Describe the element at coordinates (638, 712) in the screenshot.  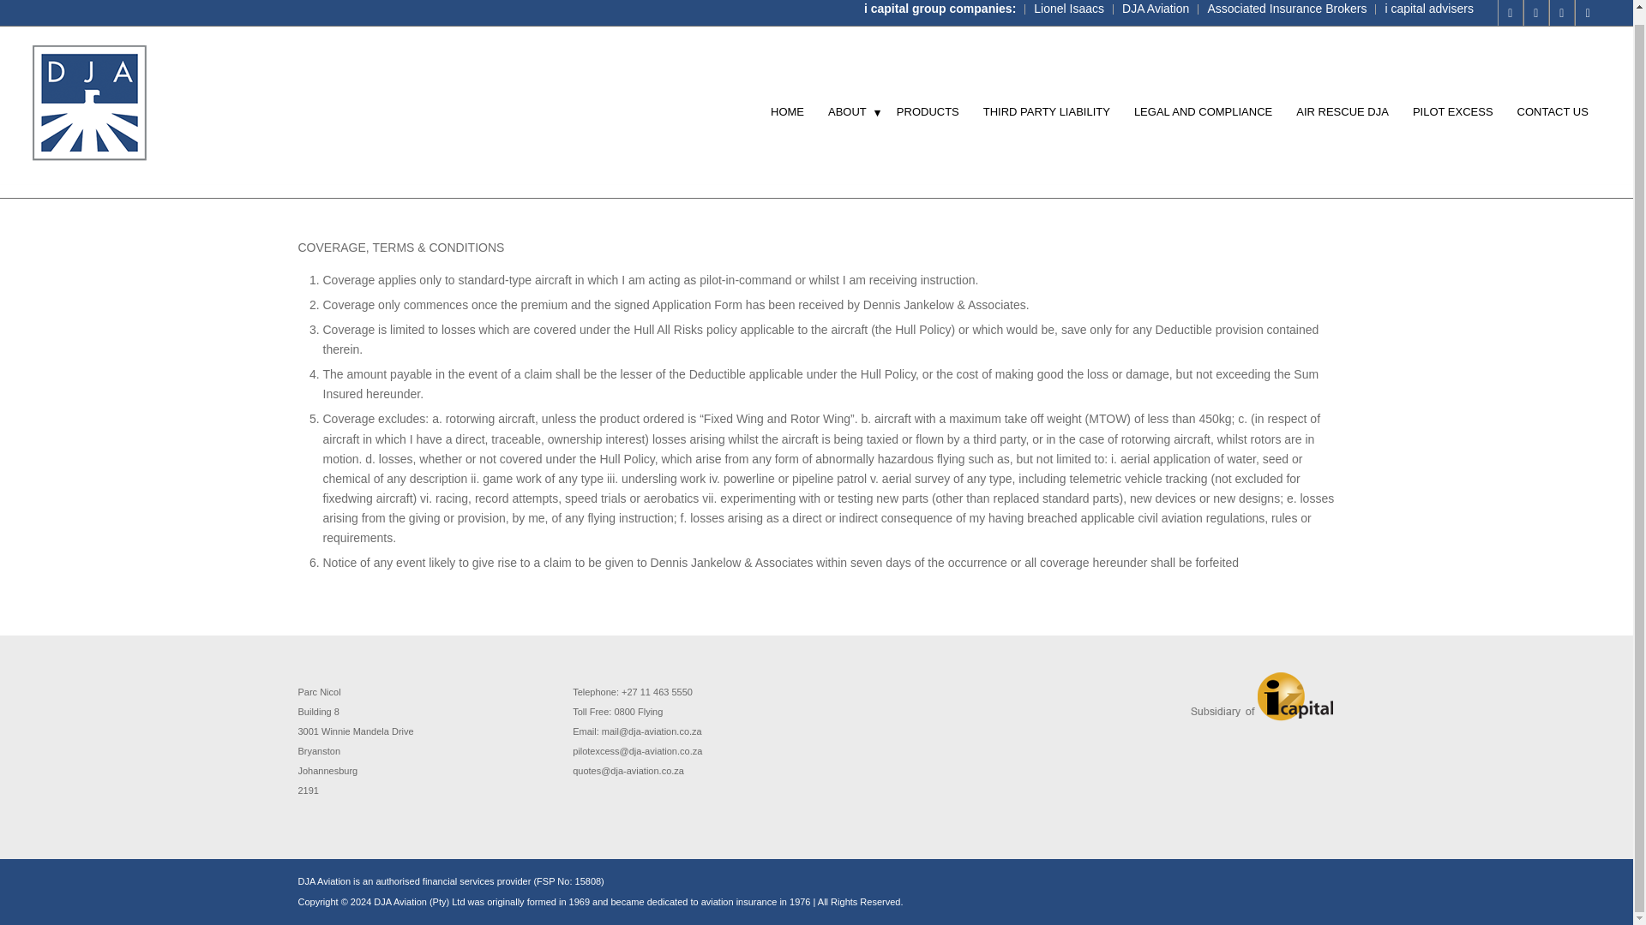
I see `0800 Flying` at that location.